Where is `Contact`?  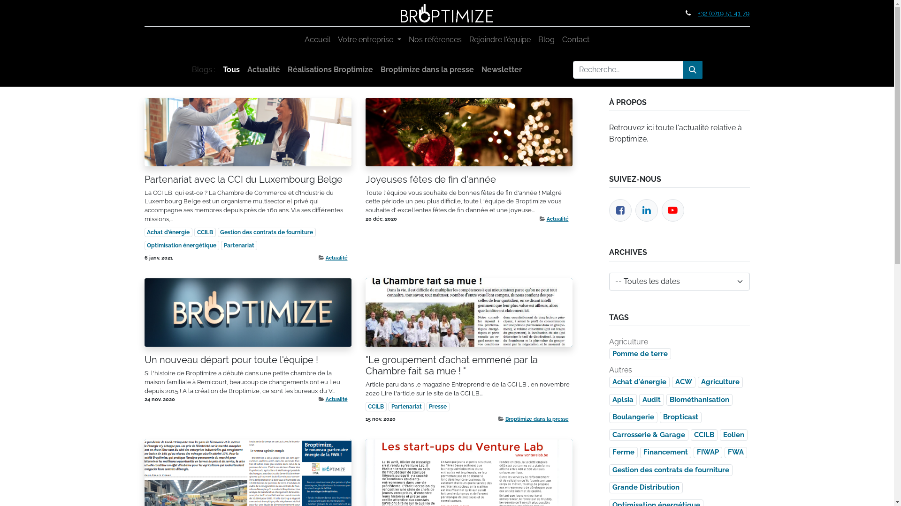
Contact is located at coordinates (576, 40).